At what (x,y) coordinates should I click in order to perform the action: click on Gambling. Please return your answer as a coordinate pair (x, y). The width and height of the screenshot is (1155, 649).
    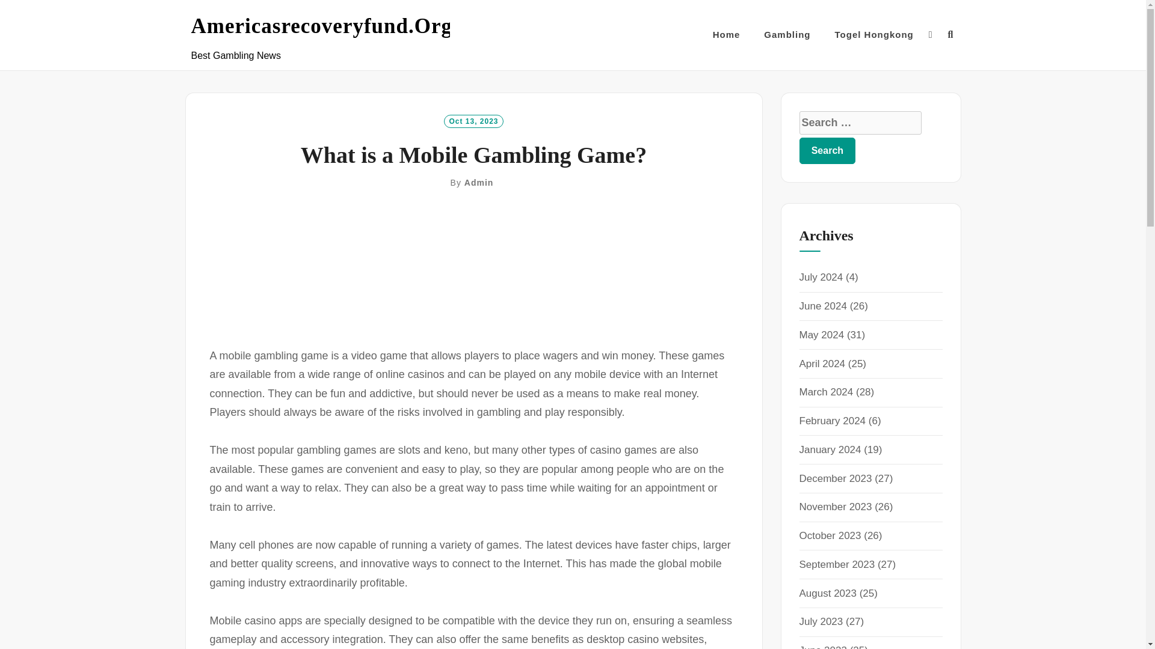
    Looking at the image, I should click on (787, 35).